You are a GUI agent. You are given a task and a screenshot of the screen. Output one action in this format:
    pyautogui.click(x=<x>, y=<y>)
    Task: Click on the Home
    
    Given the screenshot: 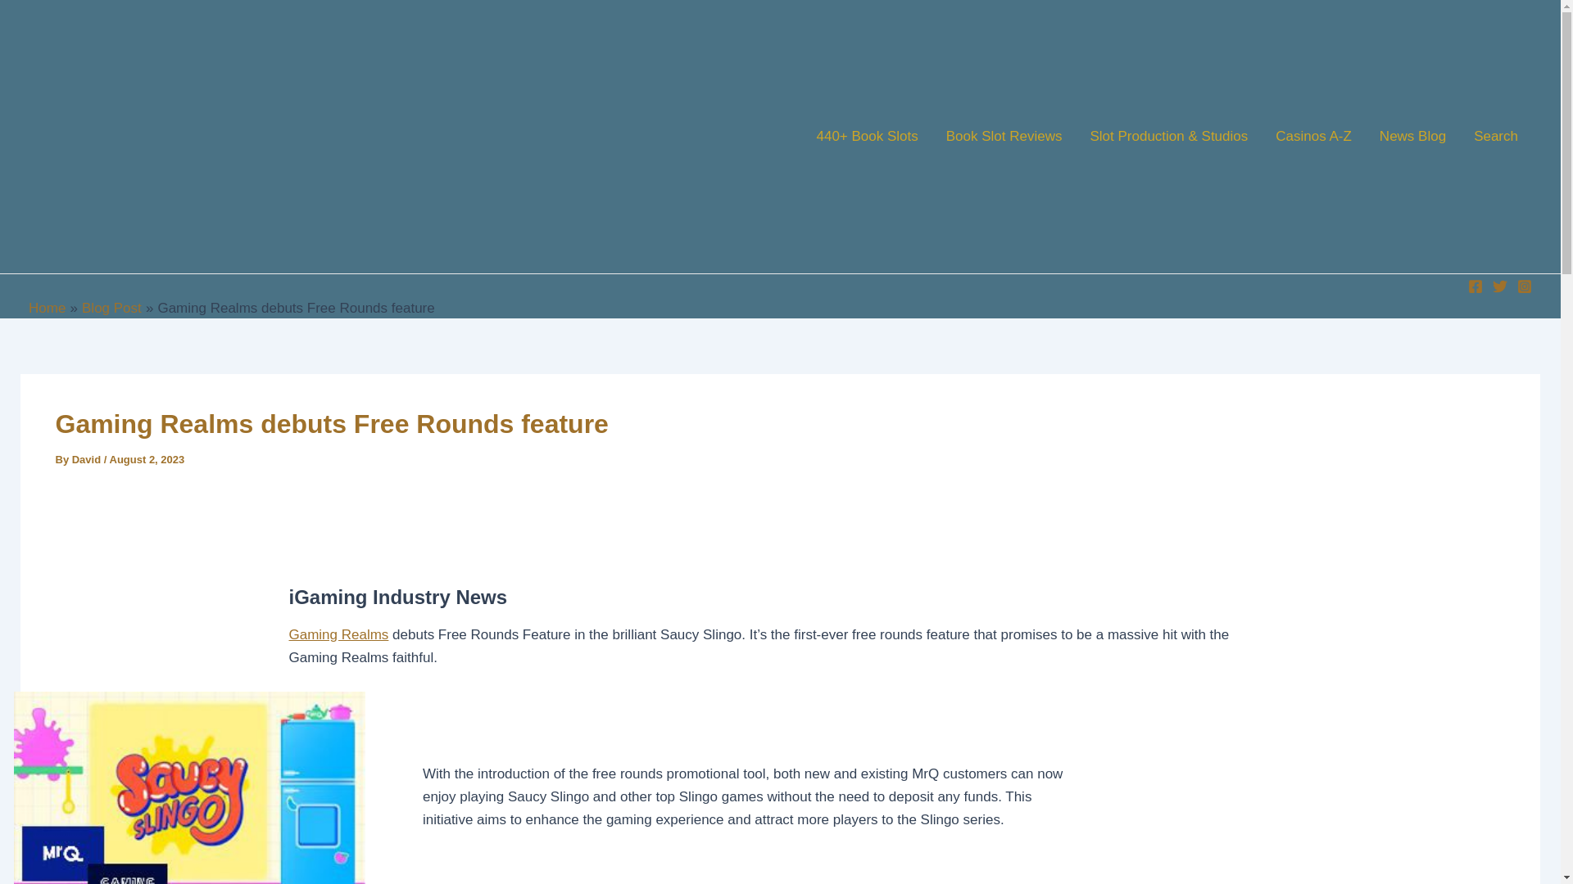 What is the action you would take?
    pyautogui.click(x=47, y=308)
    